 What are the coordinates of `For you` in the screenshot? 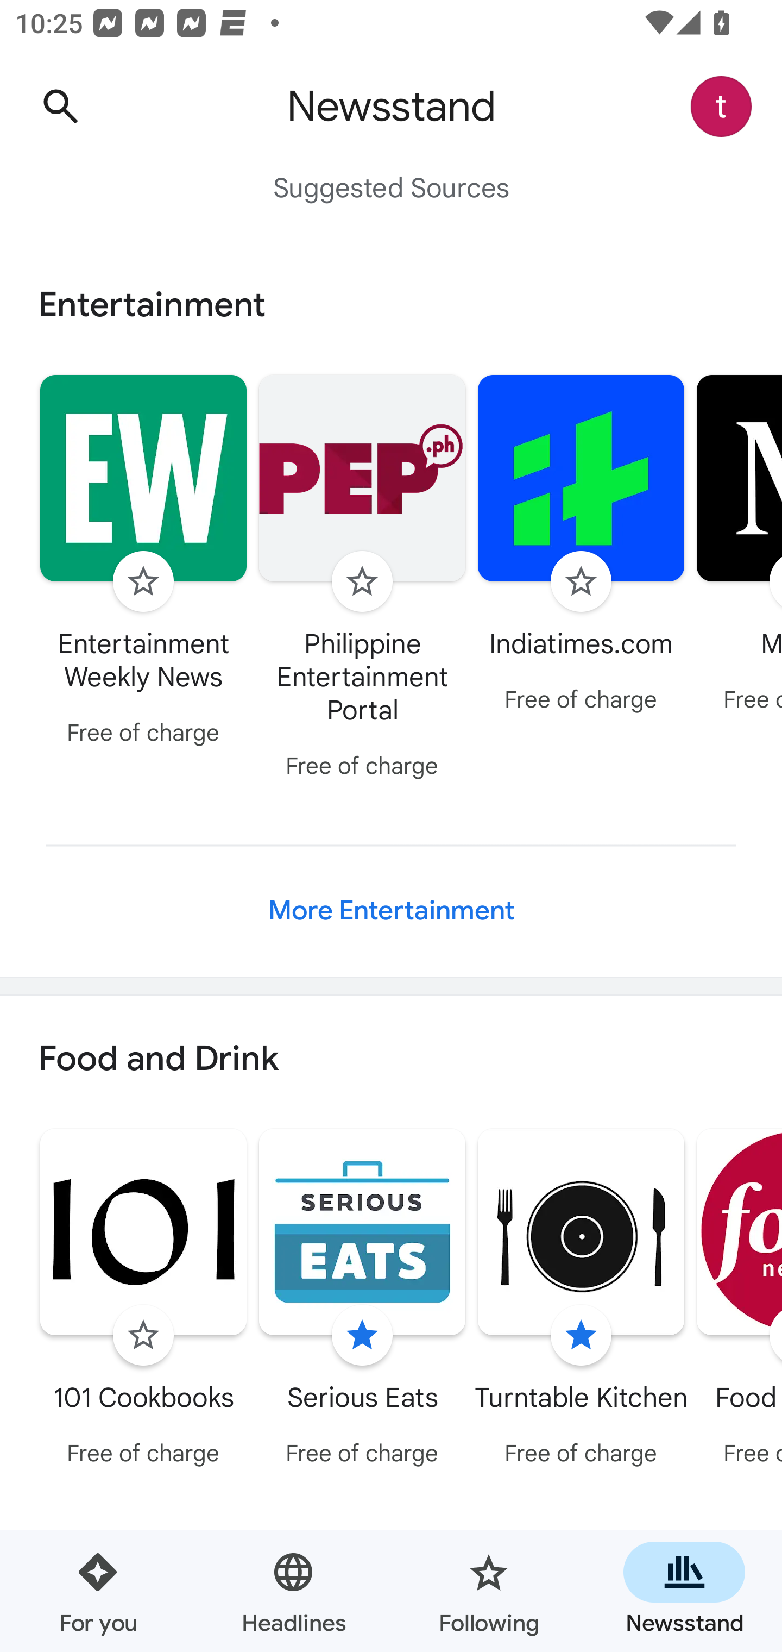 It's located at (98, 1591).